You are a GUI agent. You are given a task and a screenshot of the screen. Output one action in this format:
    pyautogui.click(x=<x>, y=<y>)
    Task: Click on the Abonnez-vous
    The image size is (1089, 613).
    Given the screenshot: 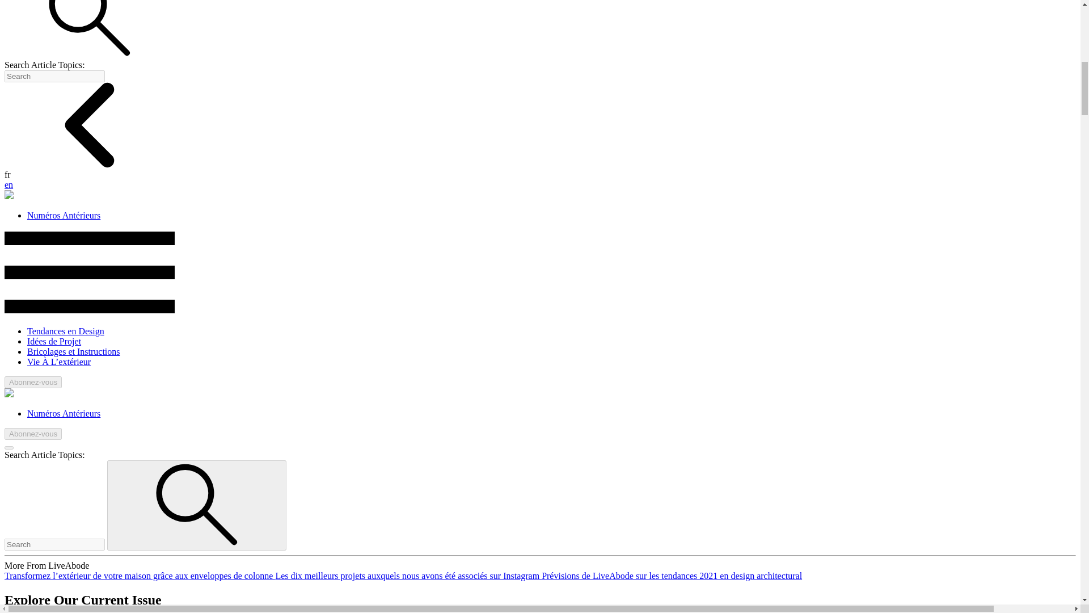 What is the action you would take?
    pyautogui.click(x=33, y=382)
    